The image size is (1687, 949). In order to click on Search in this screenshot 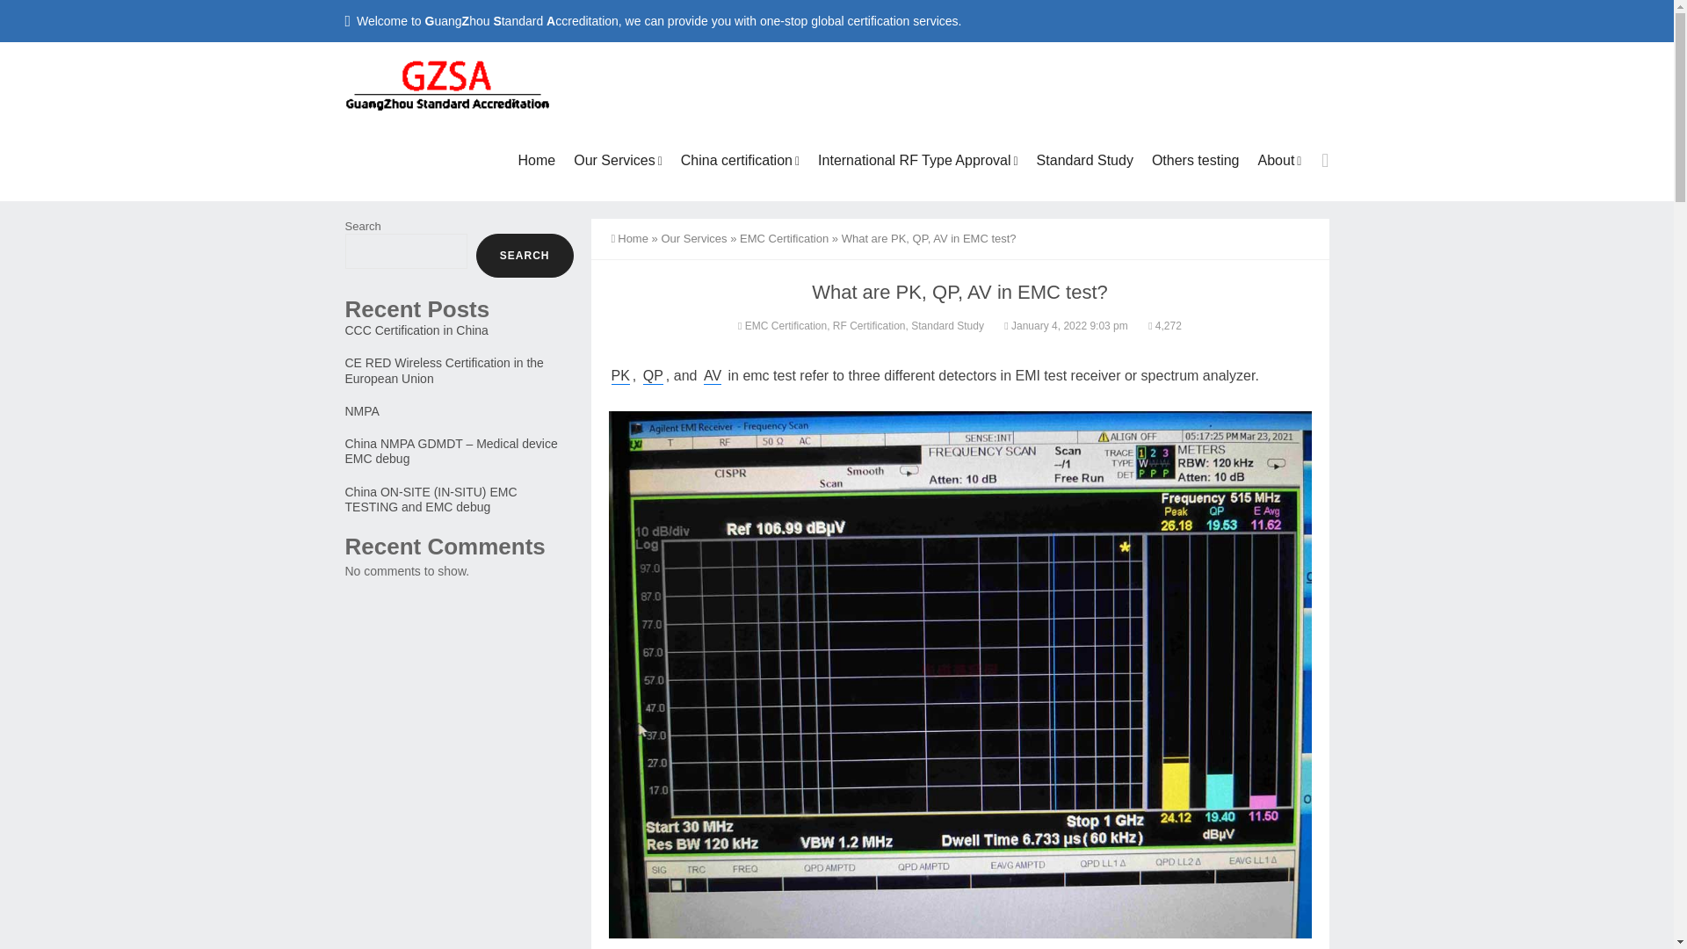, I will do `click(1293, 156)`.